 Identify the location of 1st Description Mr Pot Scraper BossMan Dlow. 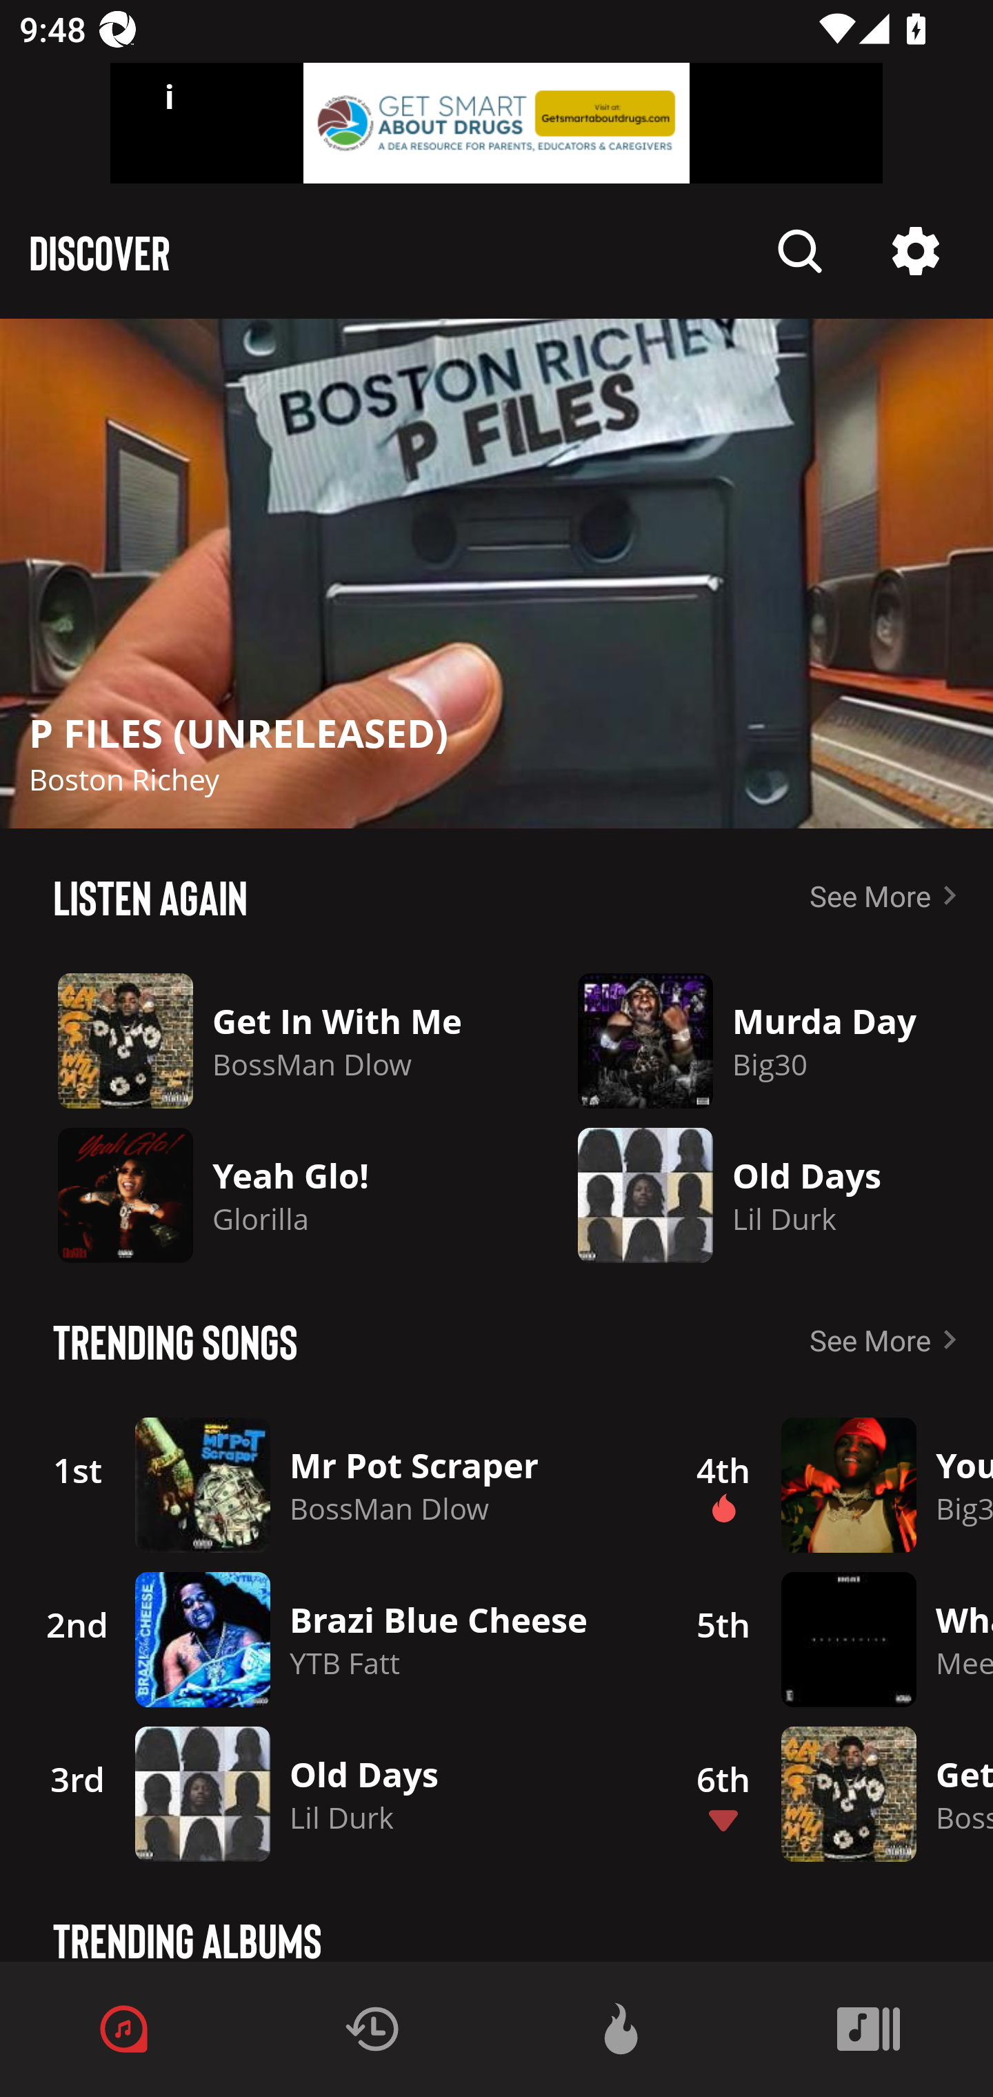
(332, 1484).